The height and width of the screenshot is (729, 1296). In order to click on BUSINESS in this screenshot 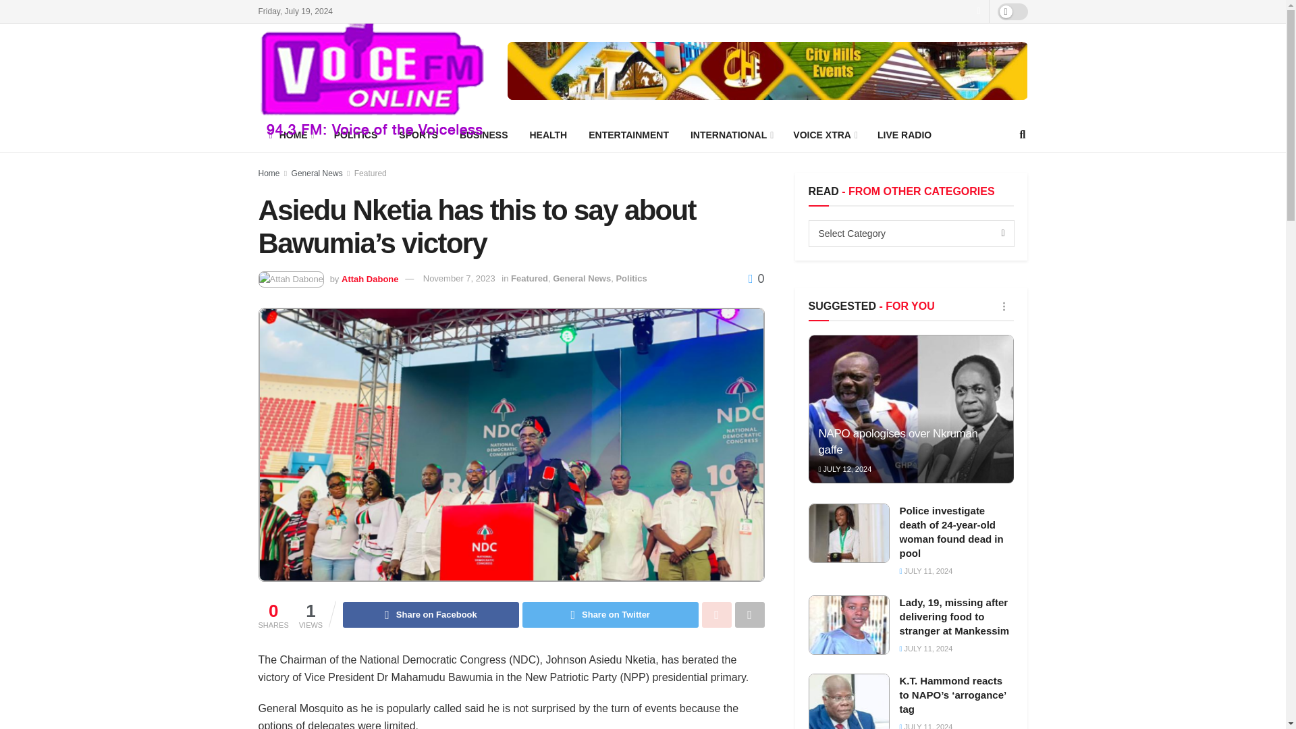, I will do `click(483, 134)`.